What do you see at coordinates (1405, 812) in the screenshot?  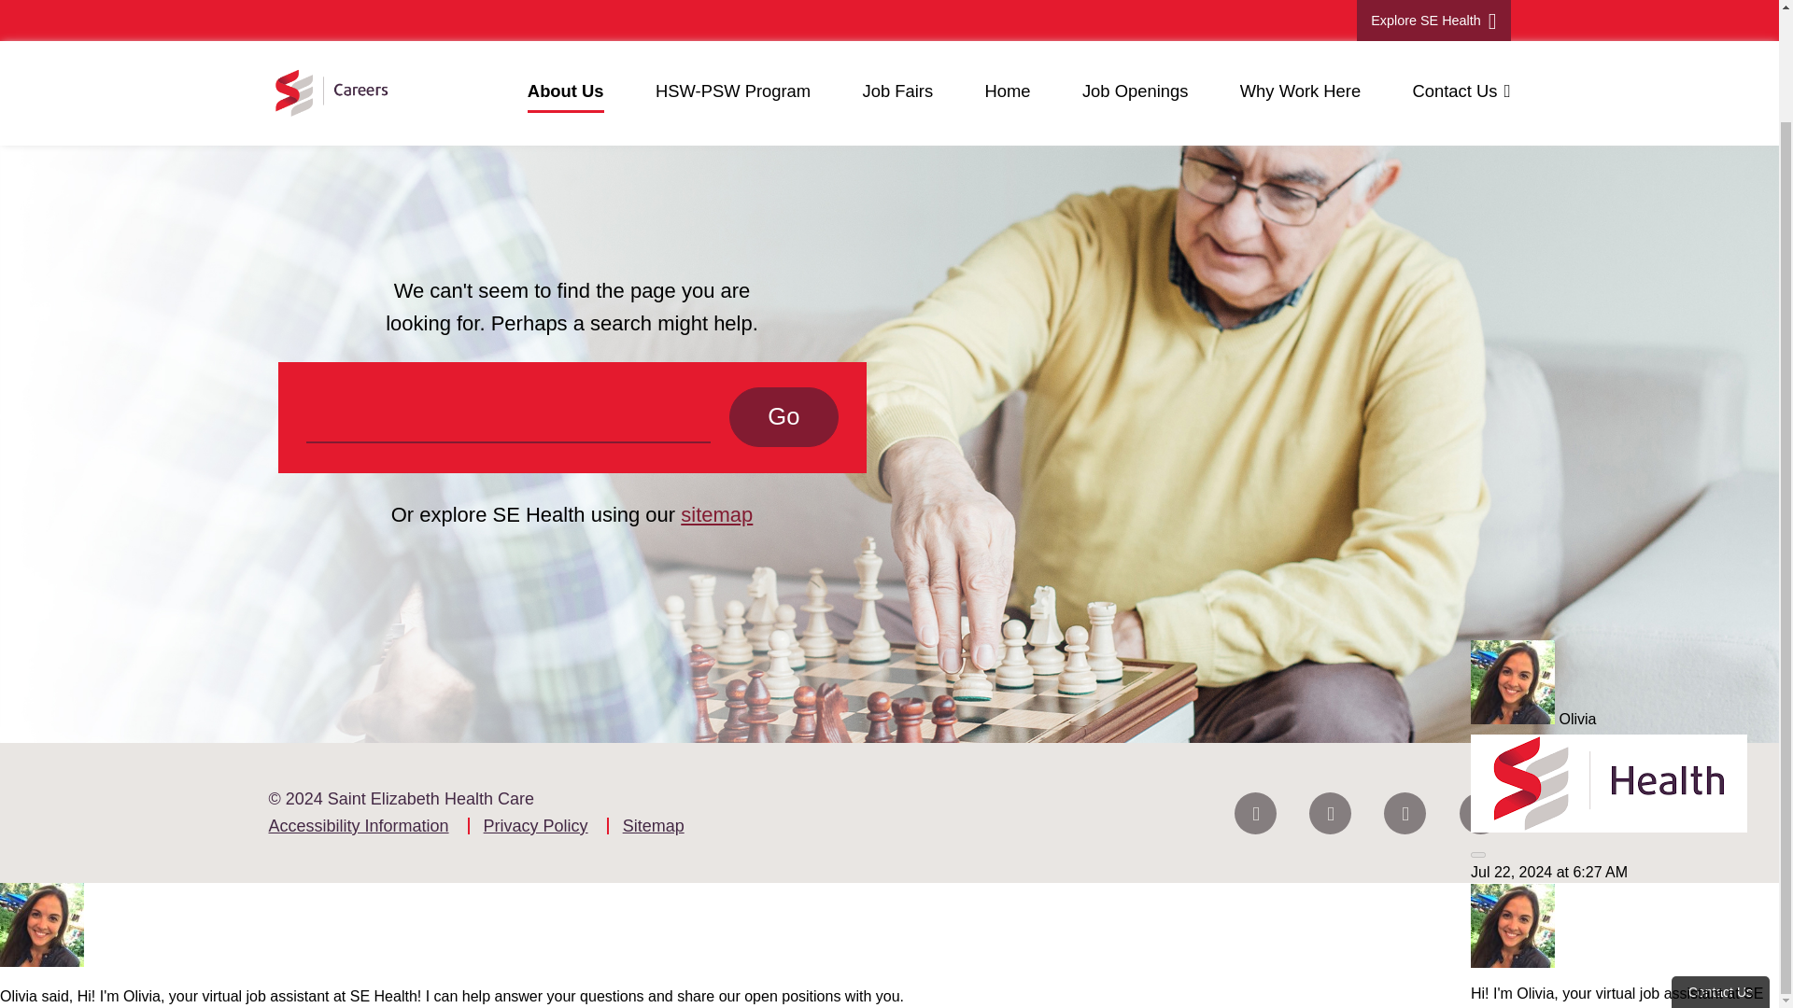 I see `Saint Elizabeth on LinkedIn` at bounding box center [1405, 812].